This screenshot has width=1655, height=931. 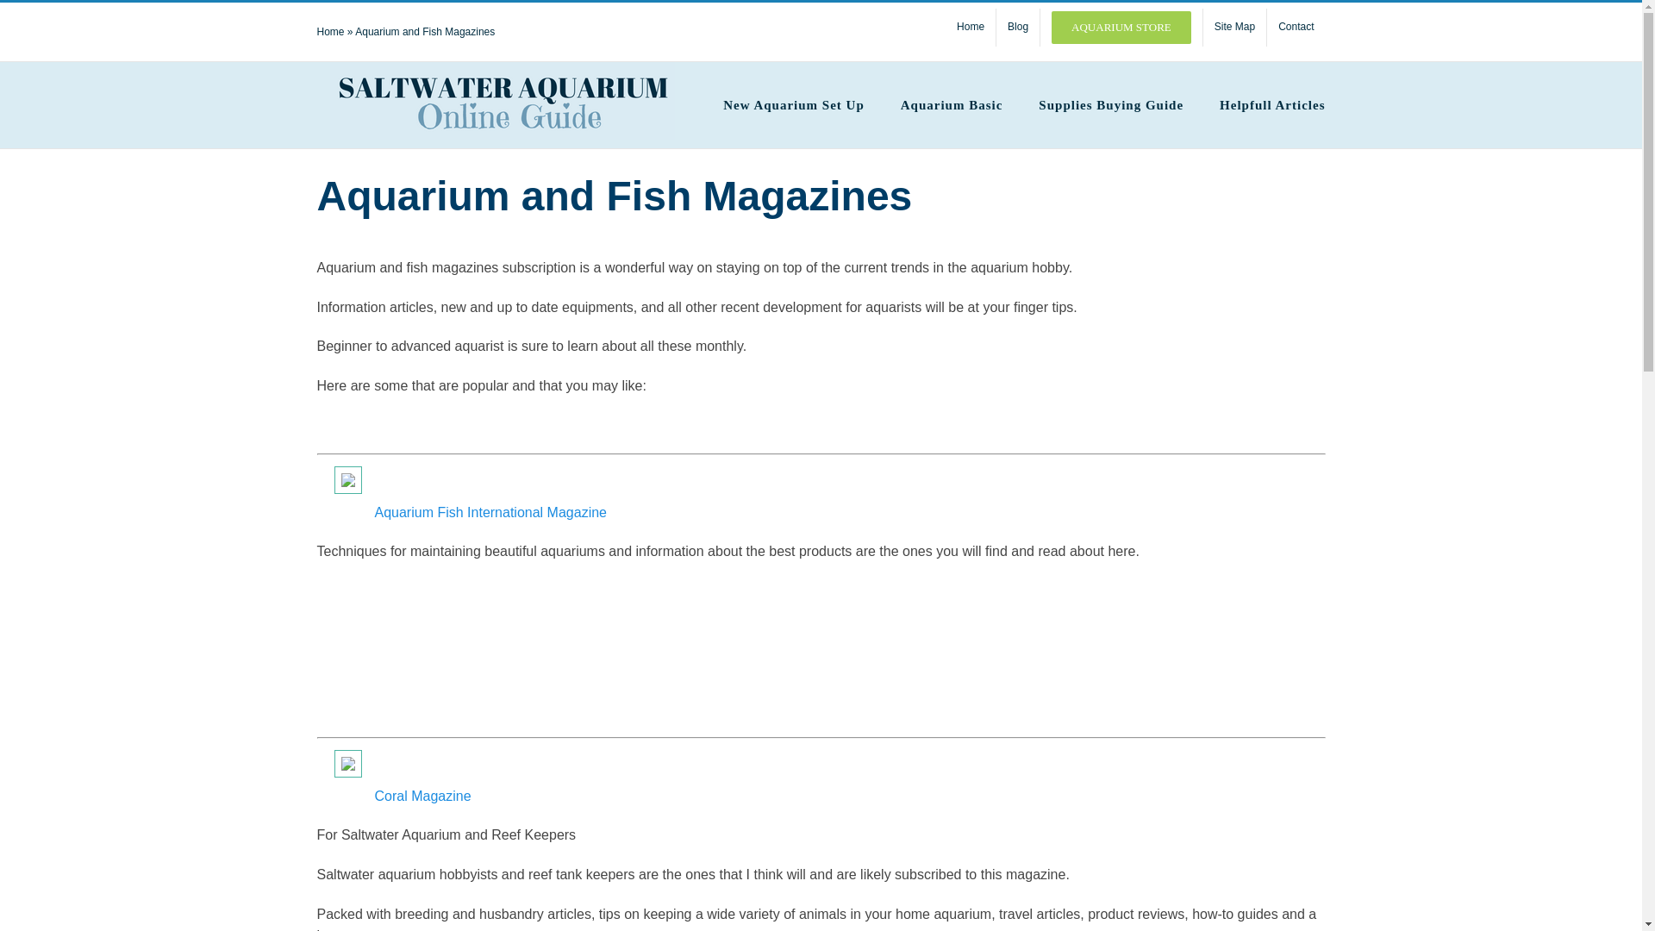 What do you see at coordinates (952, 105) in the screenshot?
I see `Aquarium Basic` at bounding box center [952, 105].